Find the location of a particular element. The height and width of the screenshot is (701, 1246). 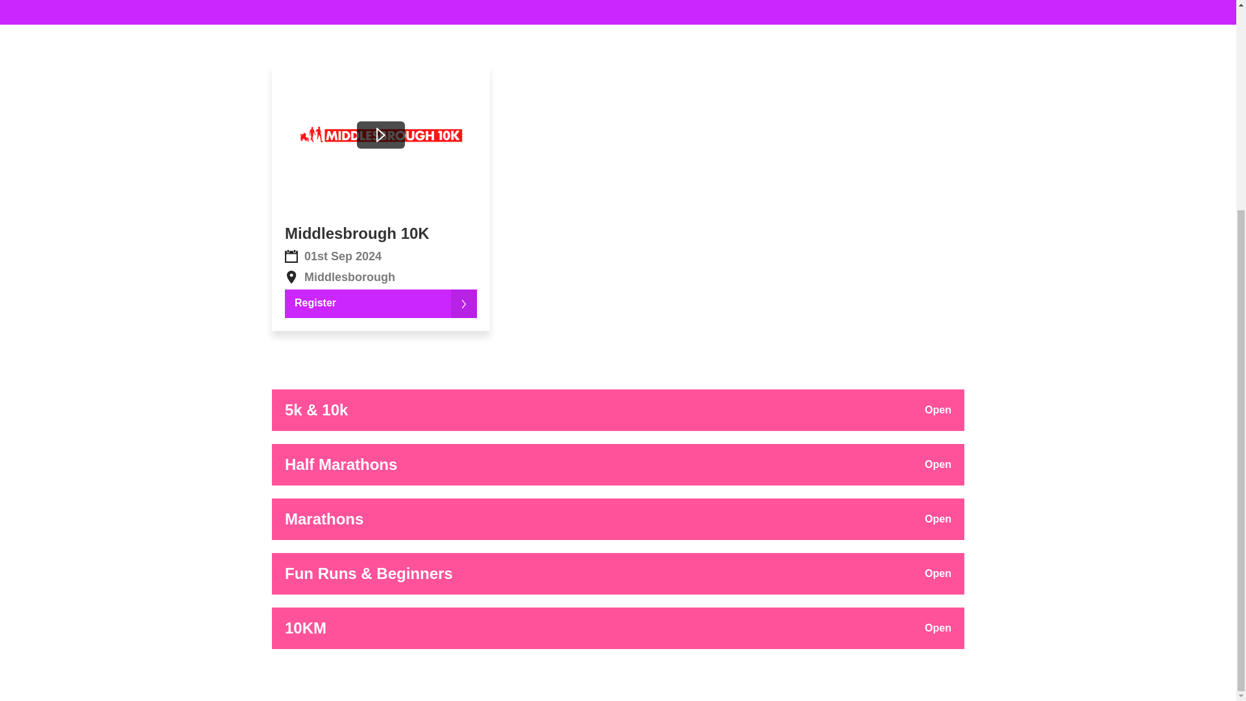

Middlesbrough 10K is located at coordinates (357, 232).